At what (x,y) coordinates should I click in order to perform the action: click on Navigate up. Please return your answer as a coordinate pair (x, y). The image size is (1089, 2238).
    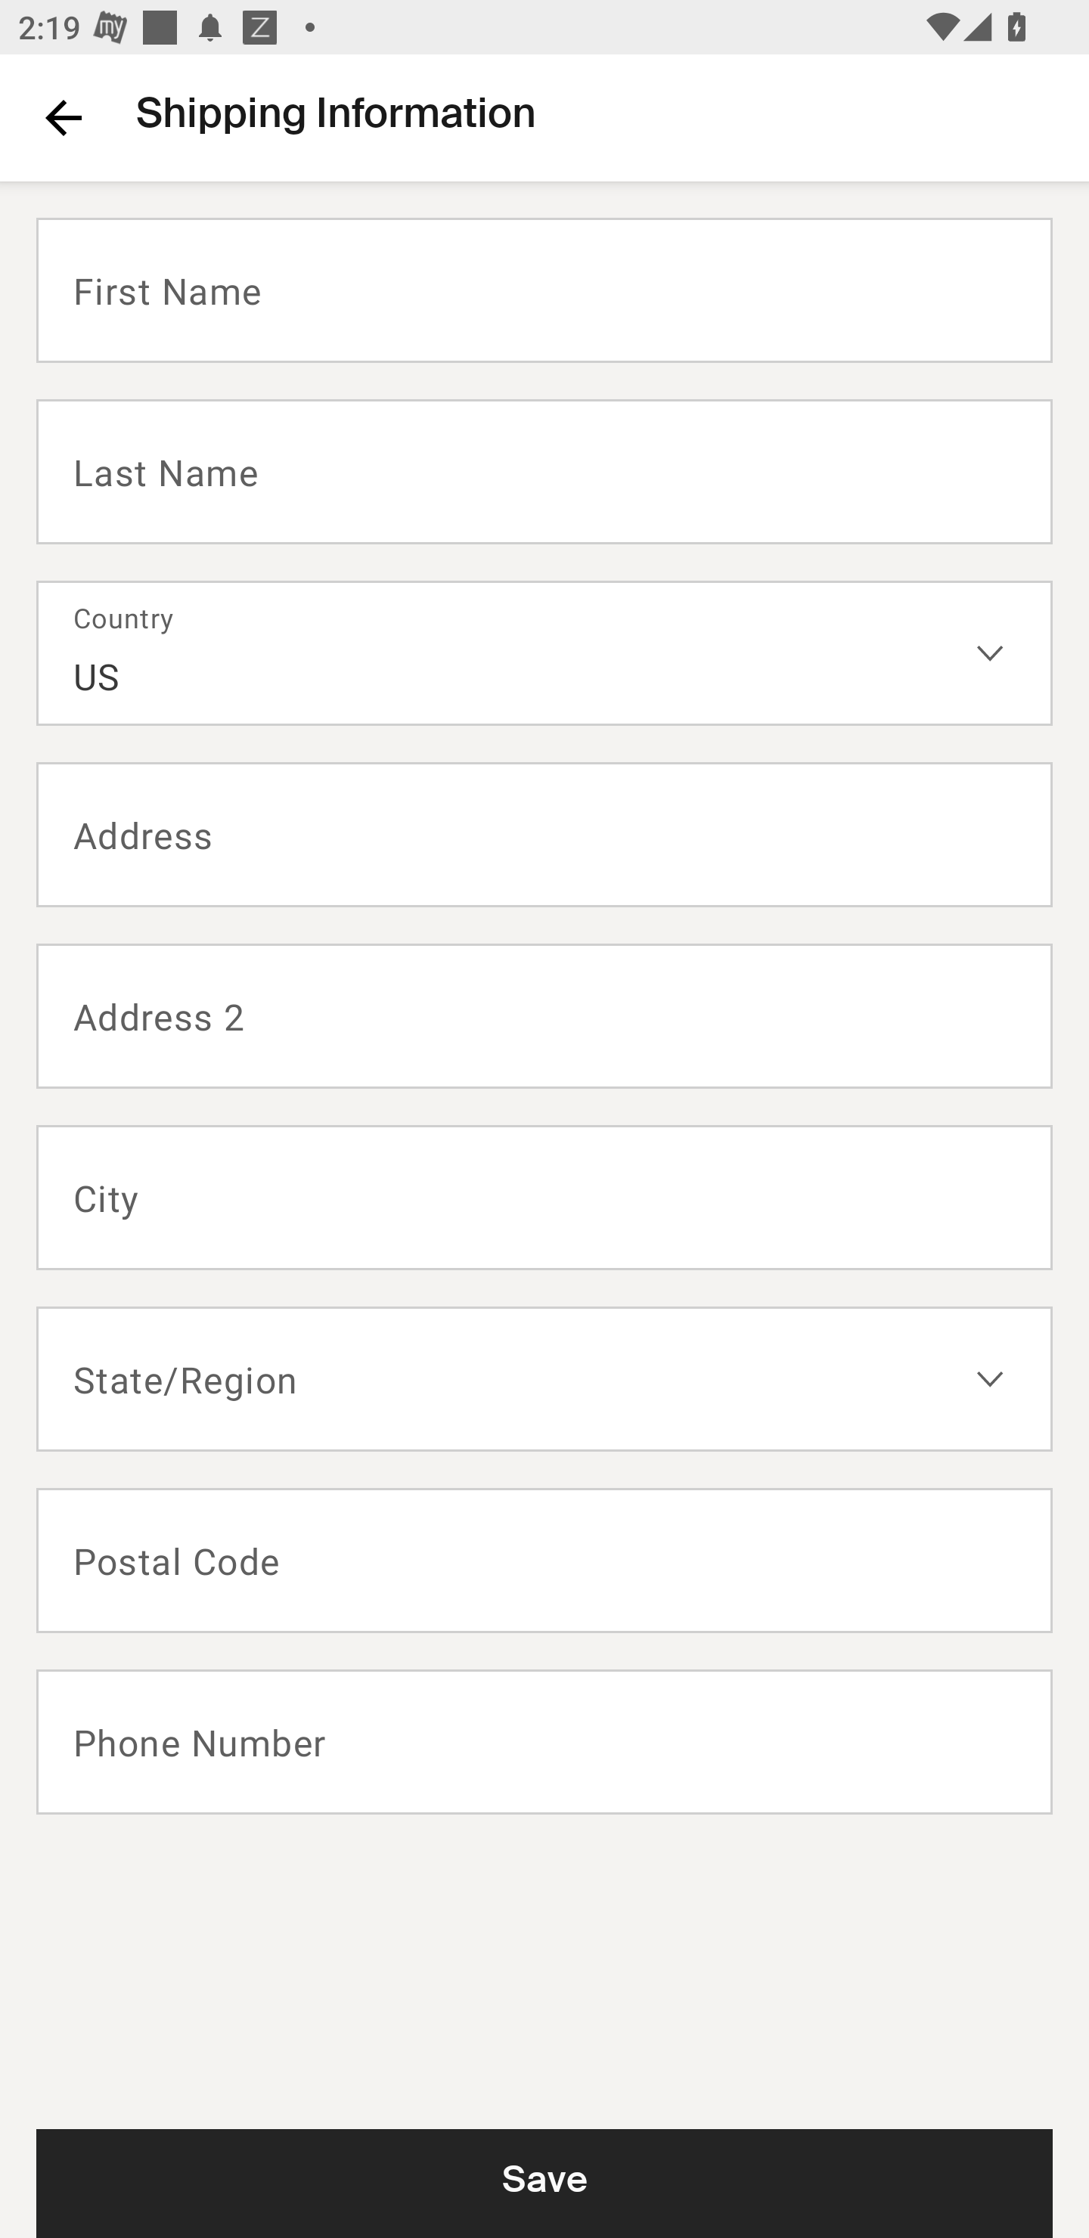
    Looking at the image, I should click on (64, 117).